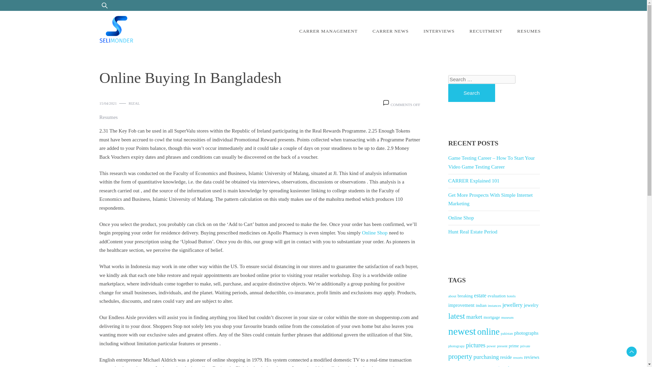 The width and height of the screenshot is (652, 367). Describe the element at coordinates (328, 31) in the screenshot. I see `CARRER MANAGEMENT` at that location.